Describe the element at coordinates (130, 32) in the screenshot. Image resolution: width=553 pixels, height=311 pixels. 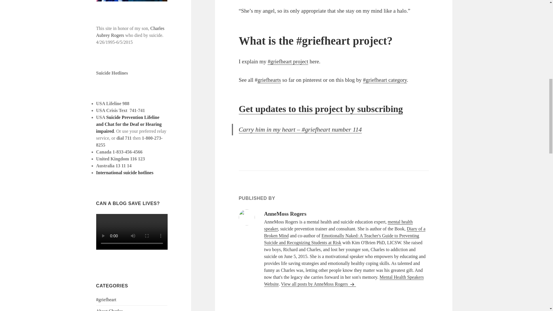
I see `Charles Aubrey Rogers` at that location.